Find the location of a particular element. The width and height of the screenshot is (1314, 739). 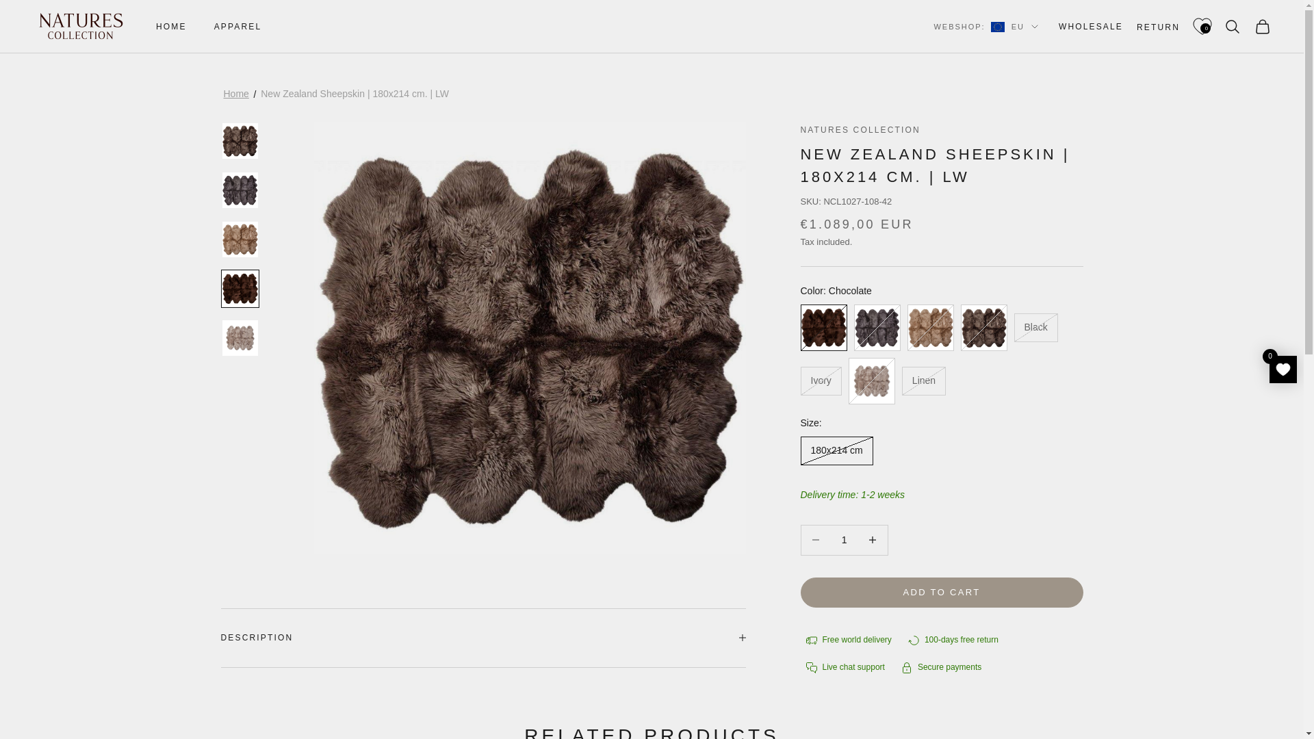

Naturescollection.eu is located at coordinates (81, 27).